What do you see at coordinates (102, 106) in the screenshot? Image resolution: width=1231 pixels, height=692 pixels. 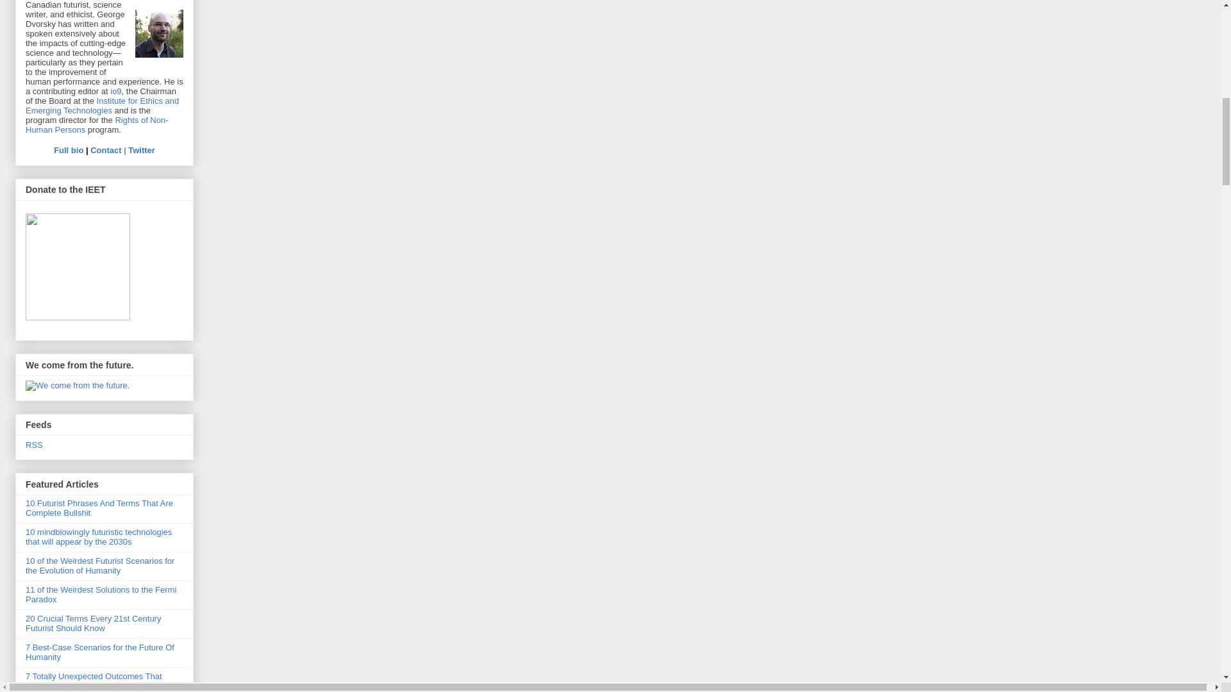 I see `Institute for Ethics and Emerging Technologies` at bounding box center [102, 106].